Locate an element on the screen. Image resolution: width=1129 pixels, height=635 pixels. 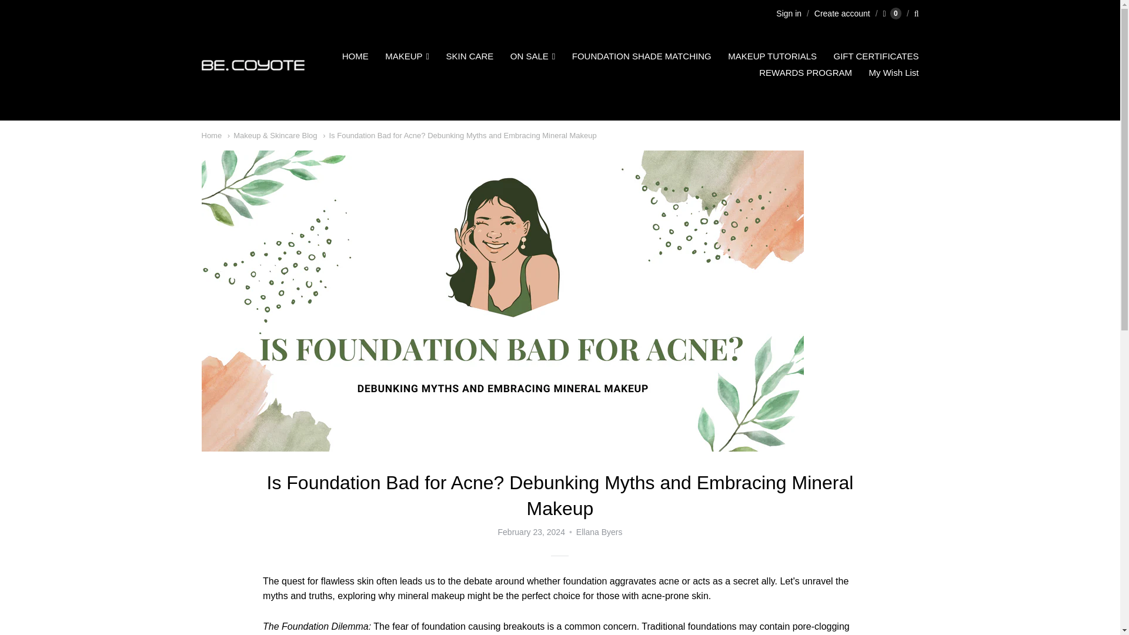
HOME is located at coordinates (355, 56).